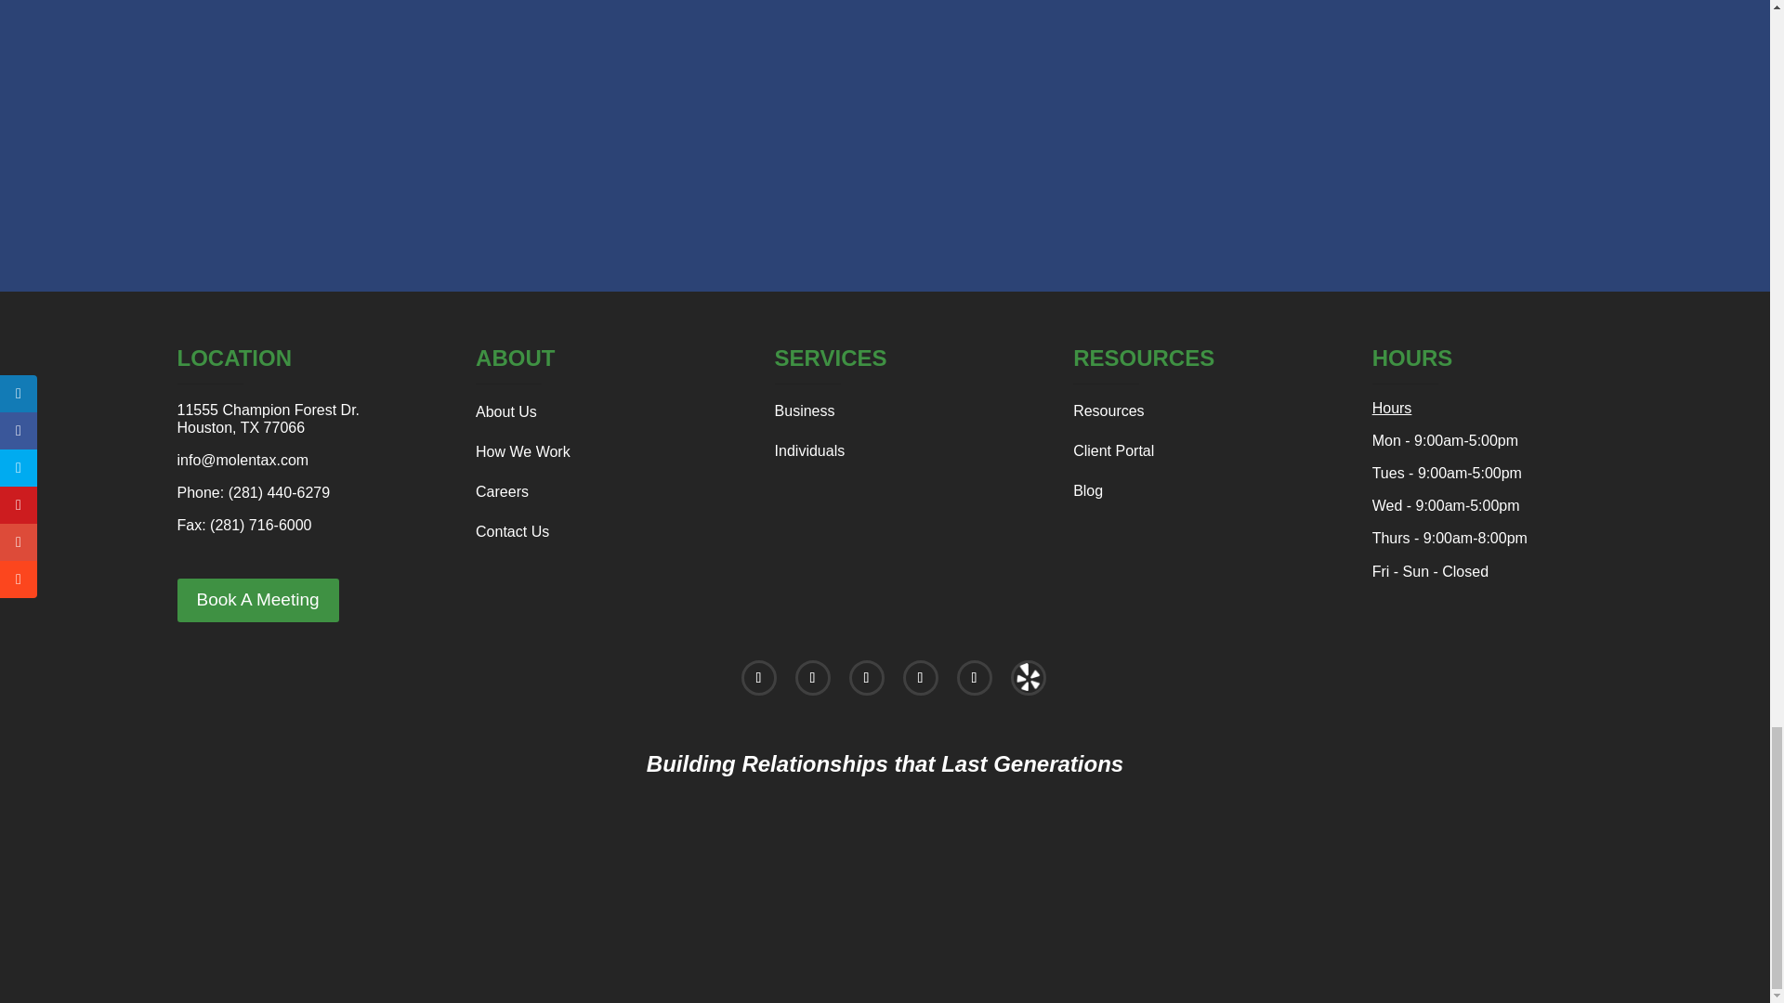 The width and height of the screenshot is (1784, 1003). Describe the element at coordinates (1028, 678) in the screenshot. I see `Follow on tumblr` at that location.